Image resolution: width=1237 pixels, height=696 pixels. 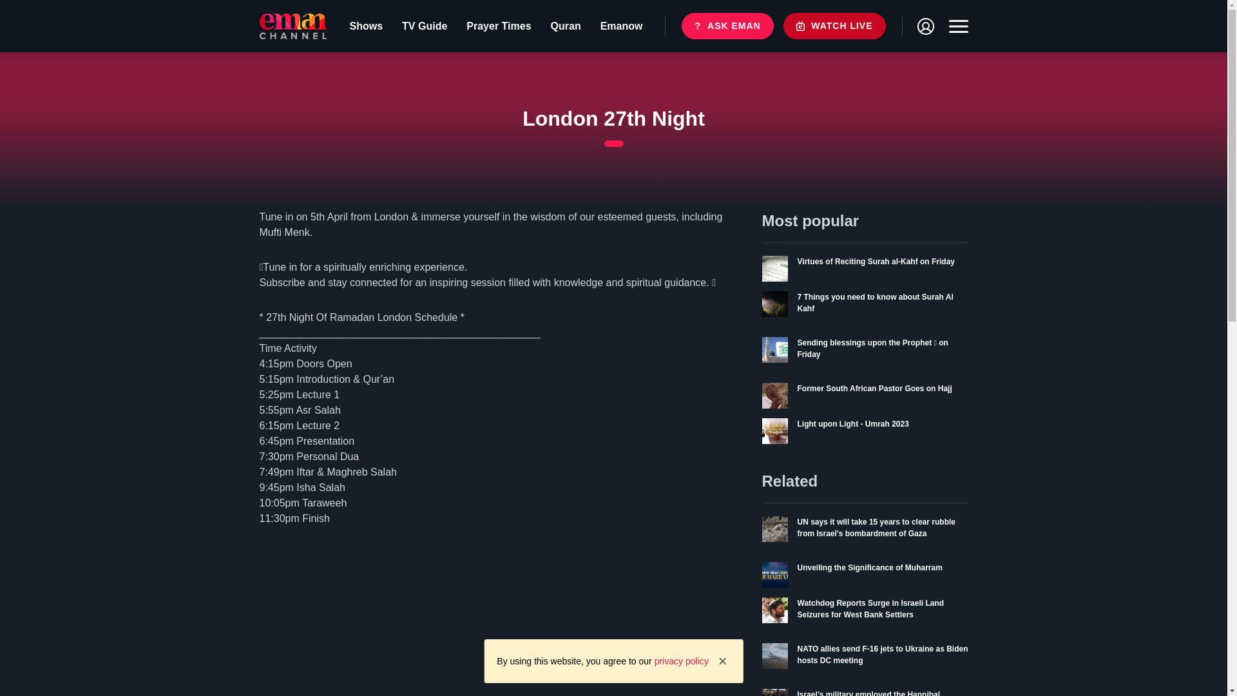 I want to click on WATCH LIVE, so click(x=865, y=574).